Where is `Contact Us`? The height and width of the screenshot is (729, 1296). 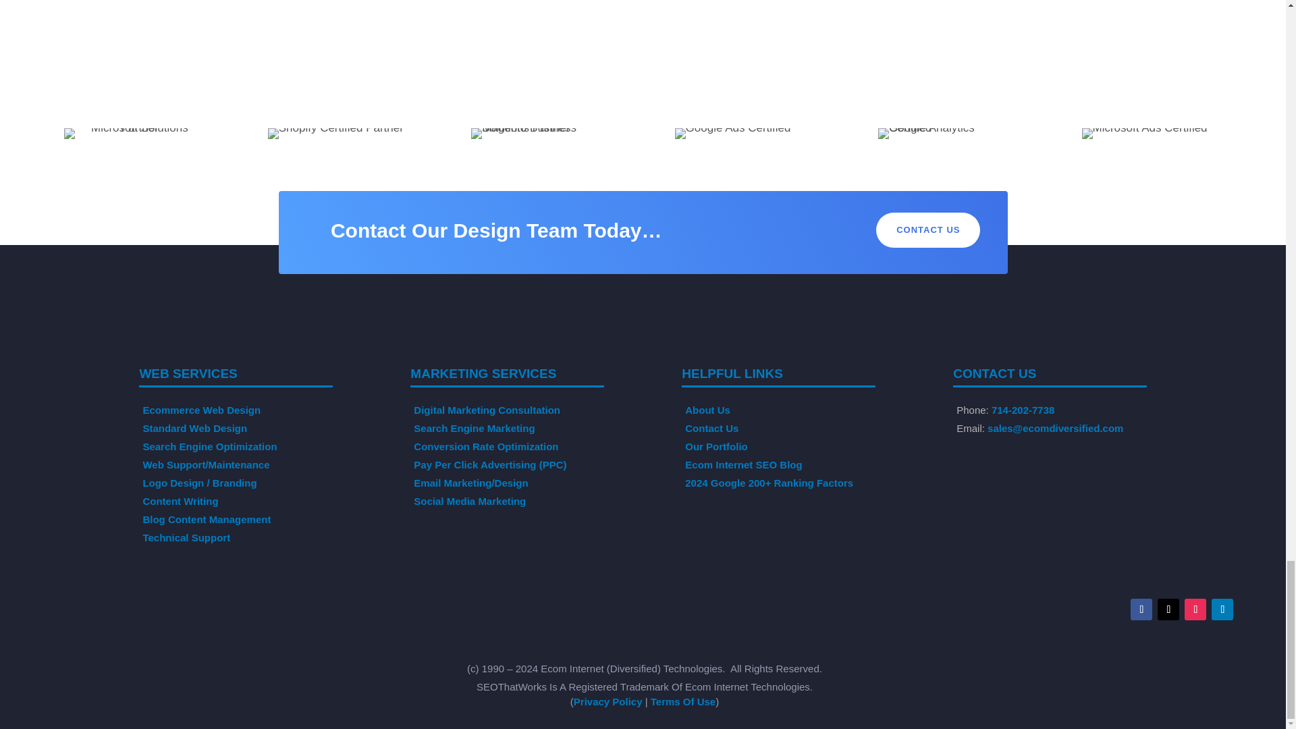 Contact Us is located at coordinates (711, 428).